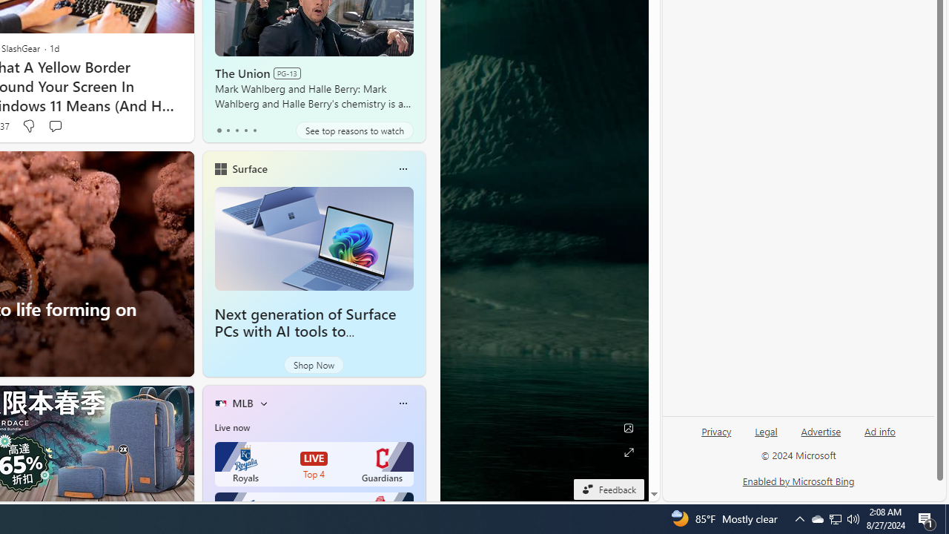 Image resolution: width=949 pixels, height=534 pixels. What do you see at coordinates (354, 131) in the screenshot?
I see `See top reasons to watch` at bounding box center [354, 131].